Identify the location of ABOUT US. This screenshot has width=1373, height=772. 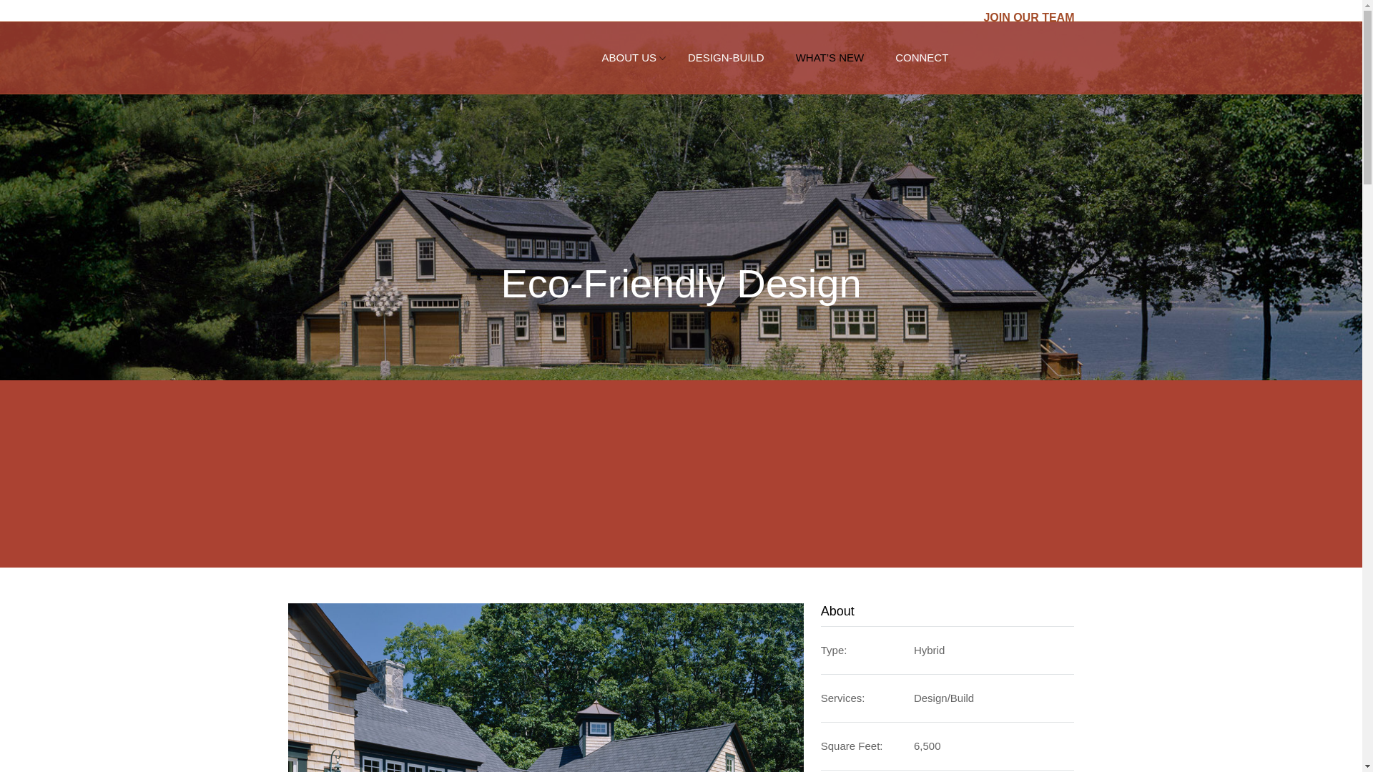
(629, 57).